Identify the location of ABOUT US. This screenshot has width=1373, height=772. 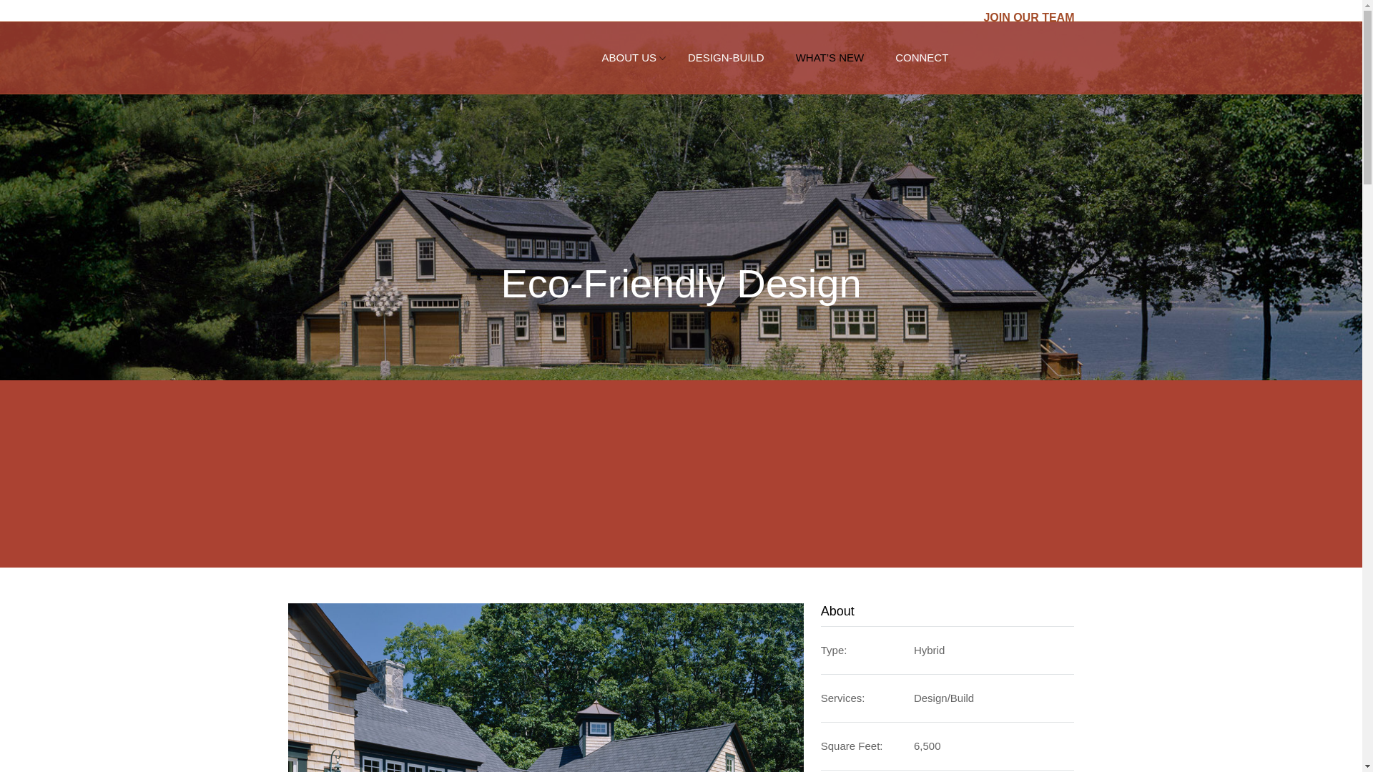
(629, 57).